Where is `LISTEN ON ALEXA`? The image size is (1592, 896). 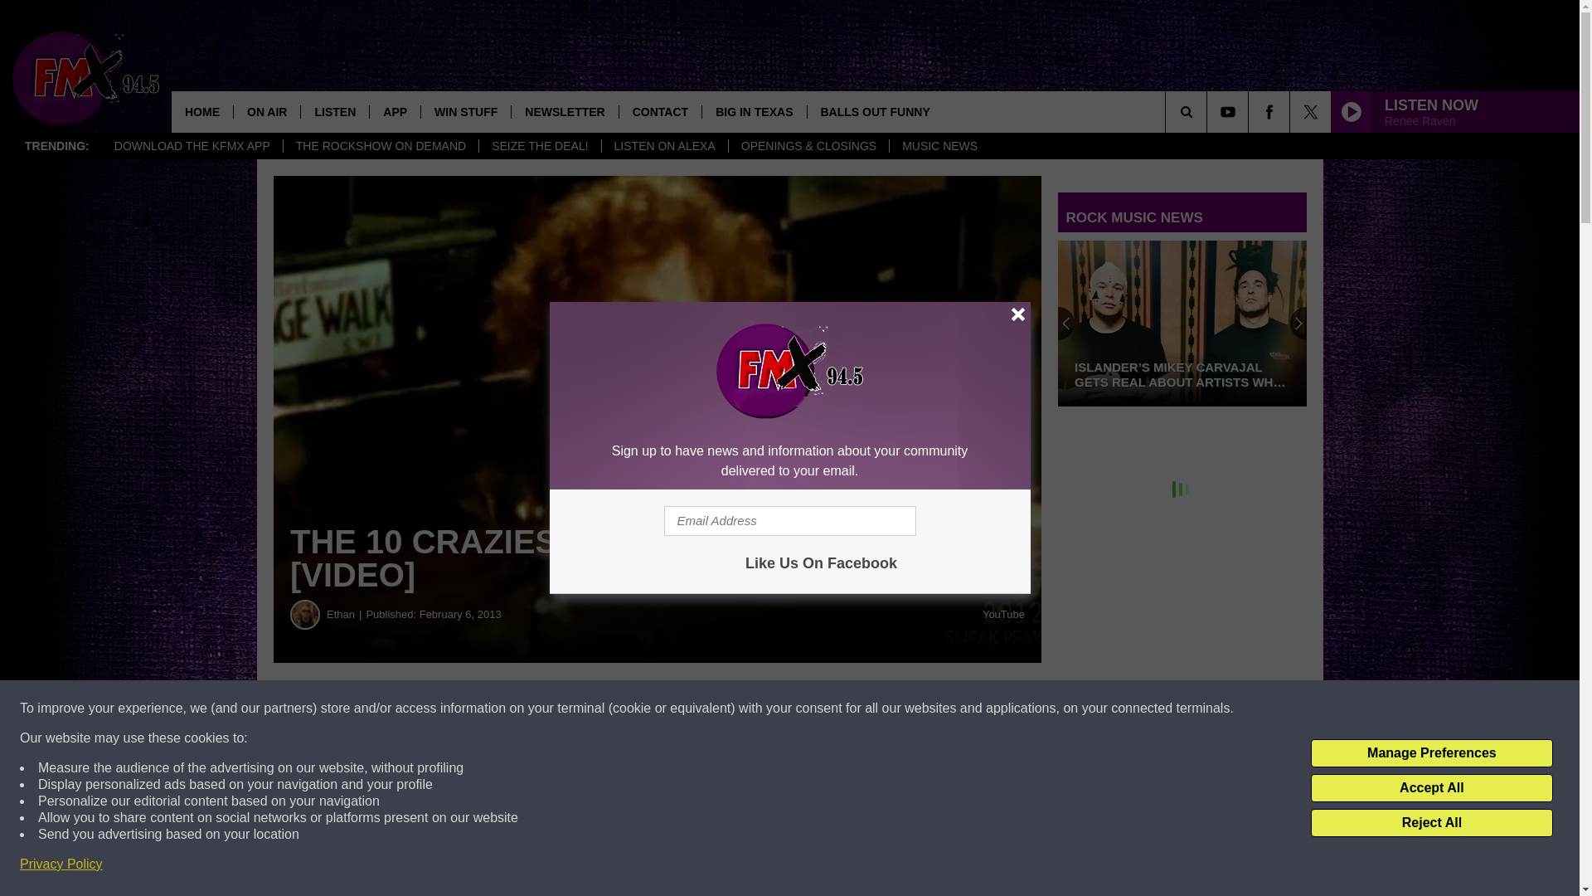 LISTEN ON ALEXA is located at coordinates (664, 146).